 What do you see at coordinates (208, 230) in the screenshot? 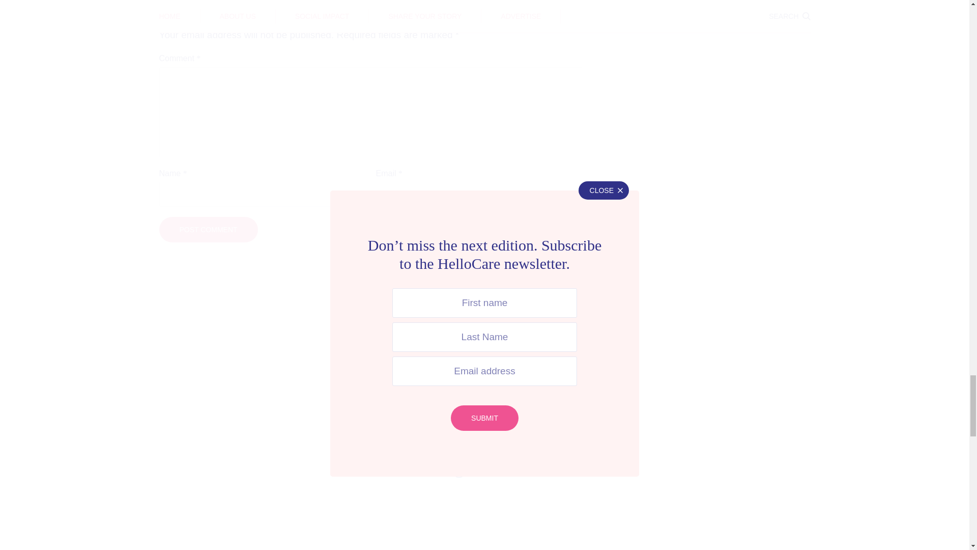
I see `Post Comment` at bounding box center [208, 230].